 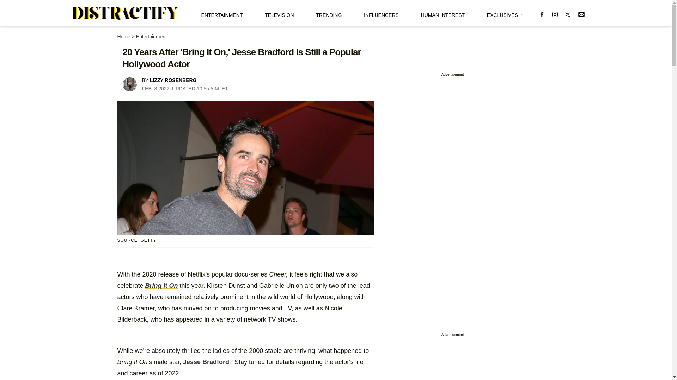 What do you see at coordinates (151, 37) in the screenshot?
I see `Entertainment` at bounding box center [151, 37].